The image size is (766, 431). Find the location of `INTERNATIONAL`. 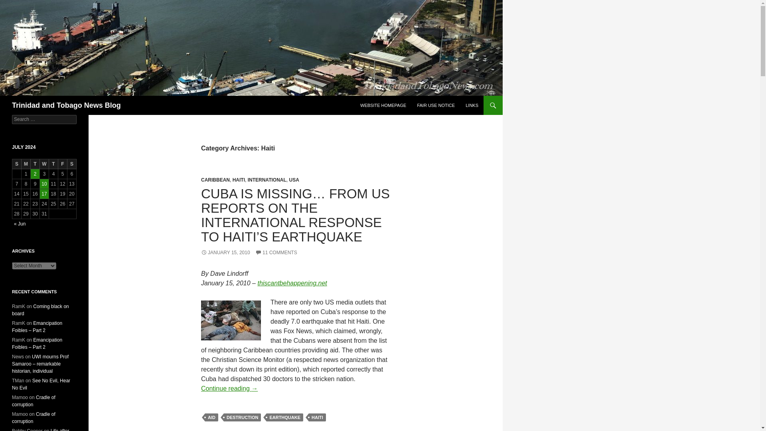

INTERNATIONAL is located at coordinates (267, 180).